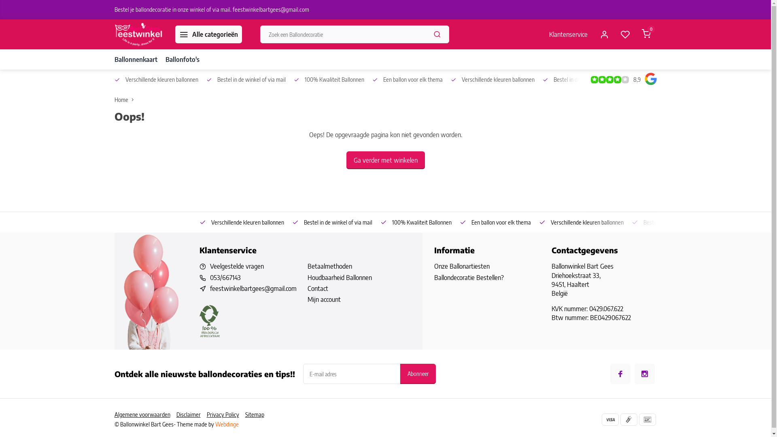 The height and width of the screenshot is (437, 777). I want to click on Ballonfoto's, so click(182, 59).